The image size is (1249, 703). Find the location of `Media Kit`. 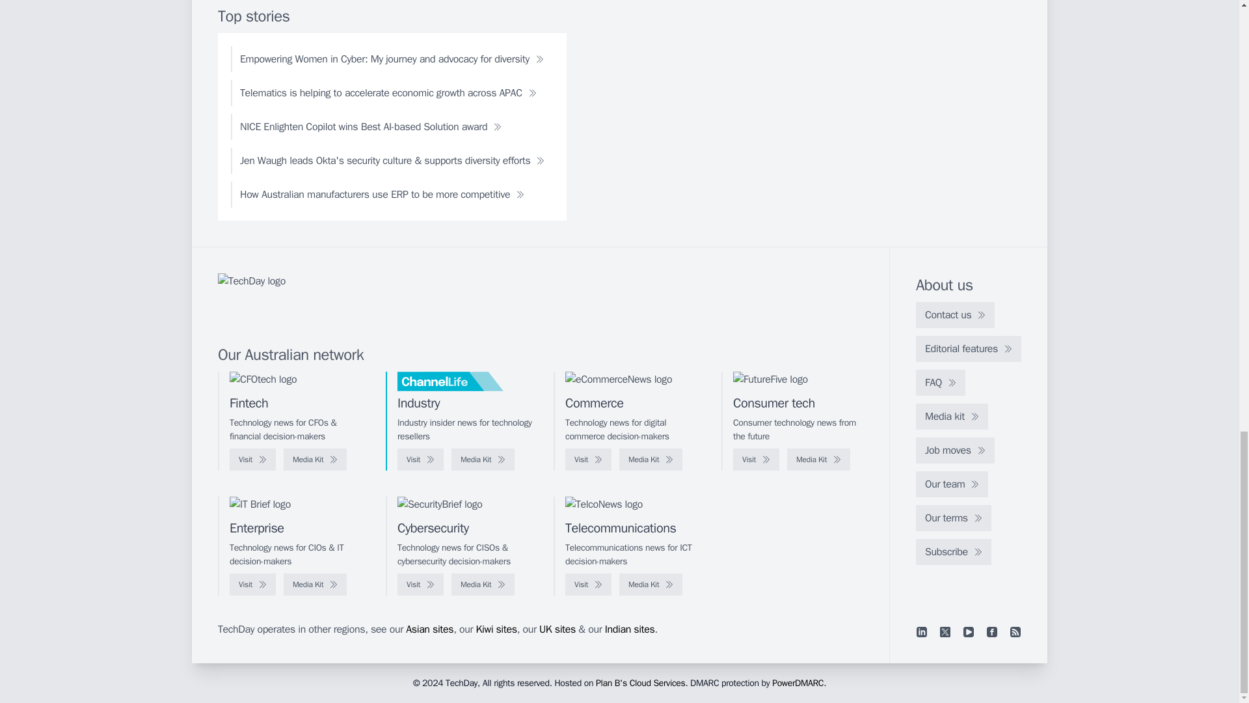

Media Kit is located at coordinates (818, 460).